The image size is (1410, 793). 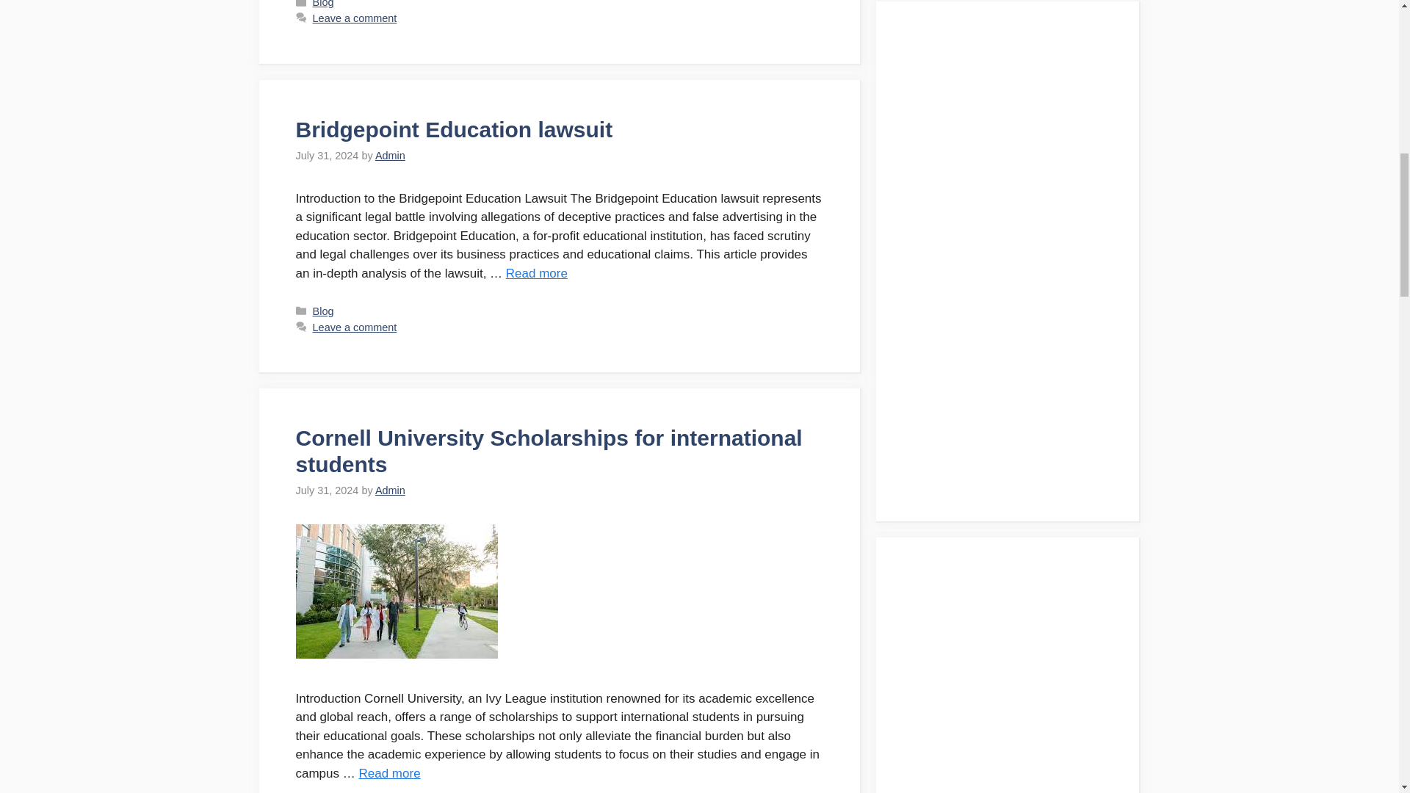 What do you see at coordinates (389, 773) in the screenshot?
I see `Read more` at bounding box center [389, 773].